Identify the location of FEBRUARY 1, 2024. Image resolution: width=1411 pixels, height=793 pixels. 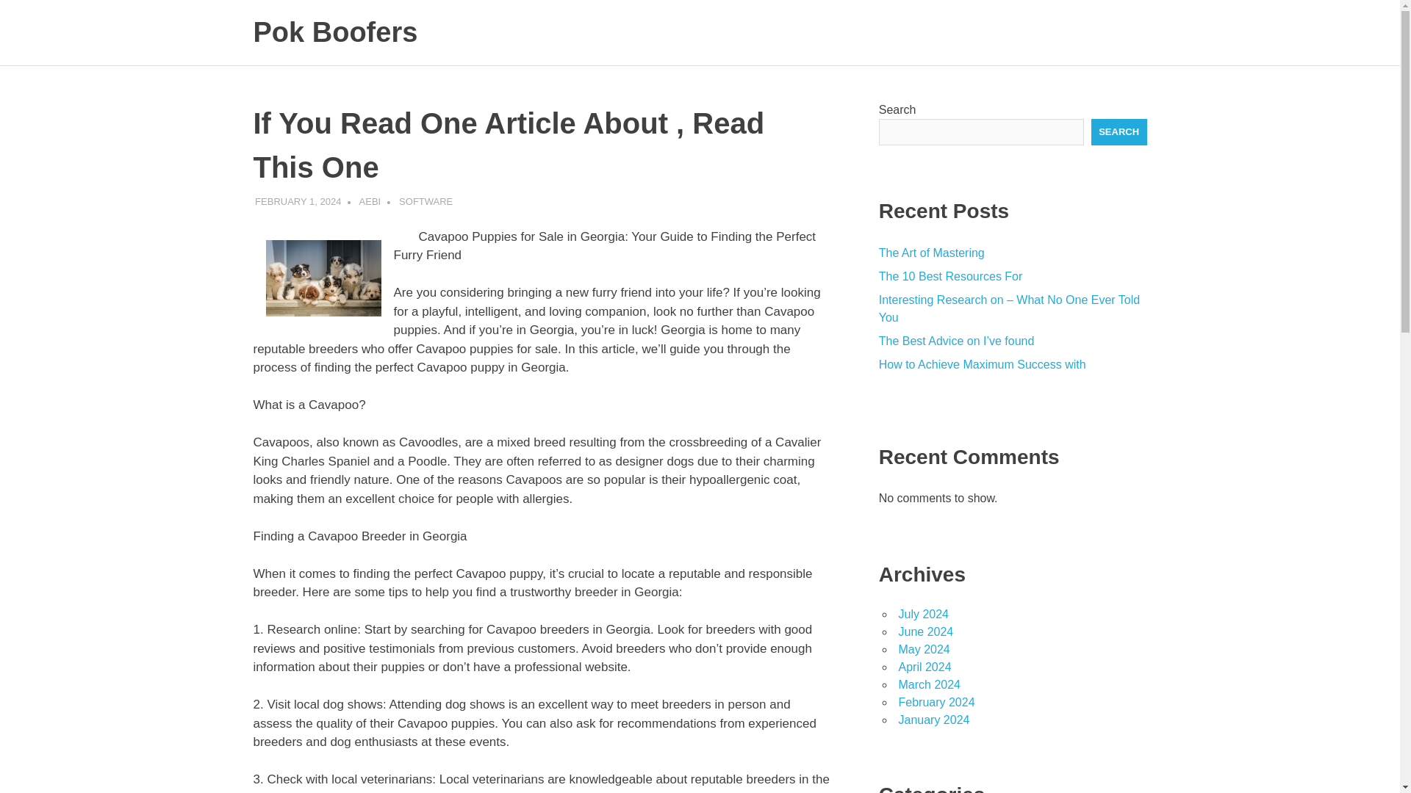
(298, 200).